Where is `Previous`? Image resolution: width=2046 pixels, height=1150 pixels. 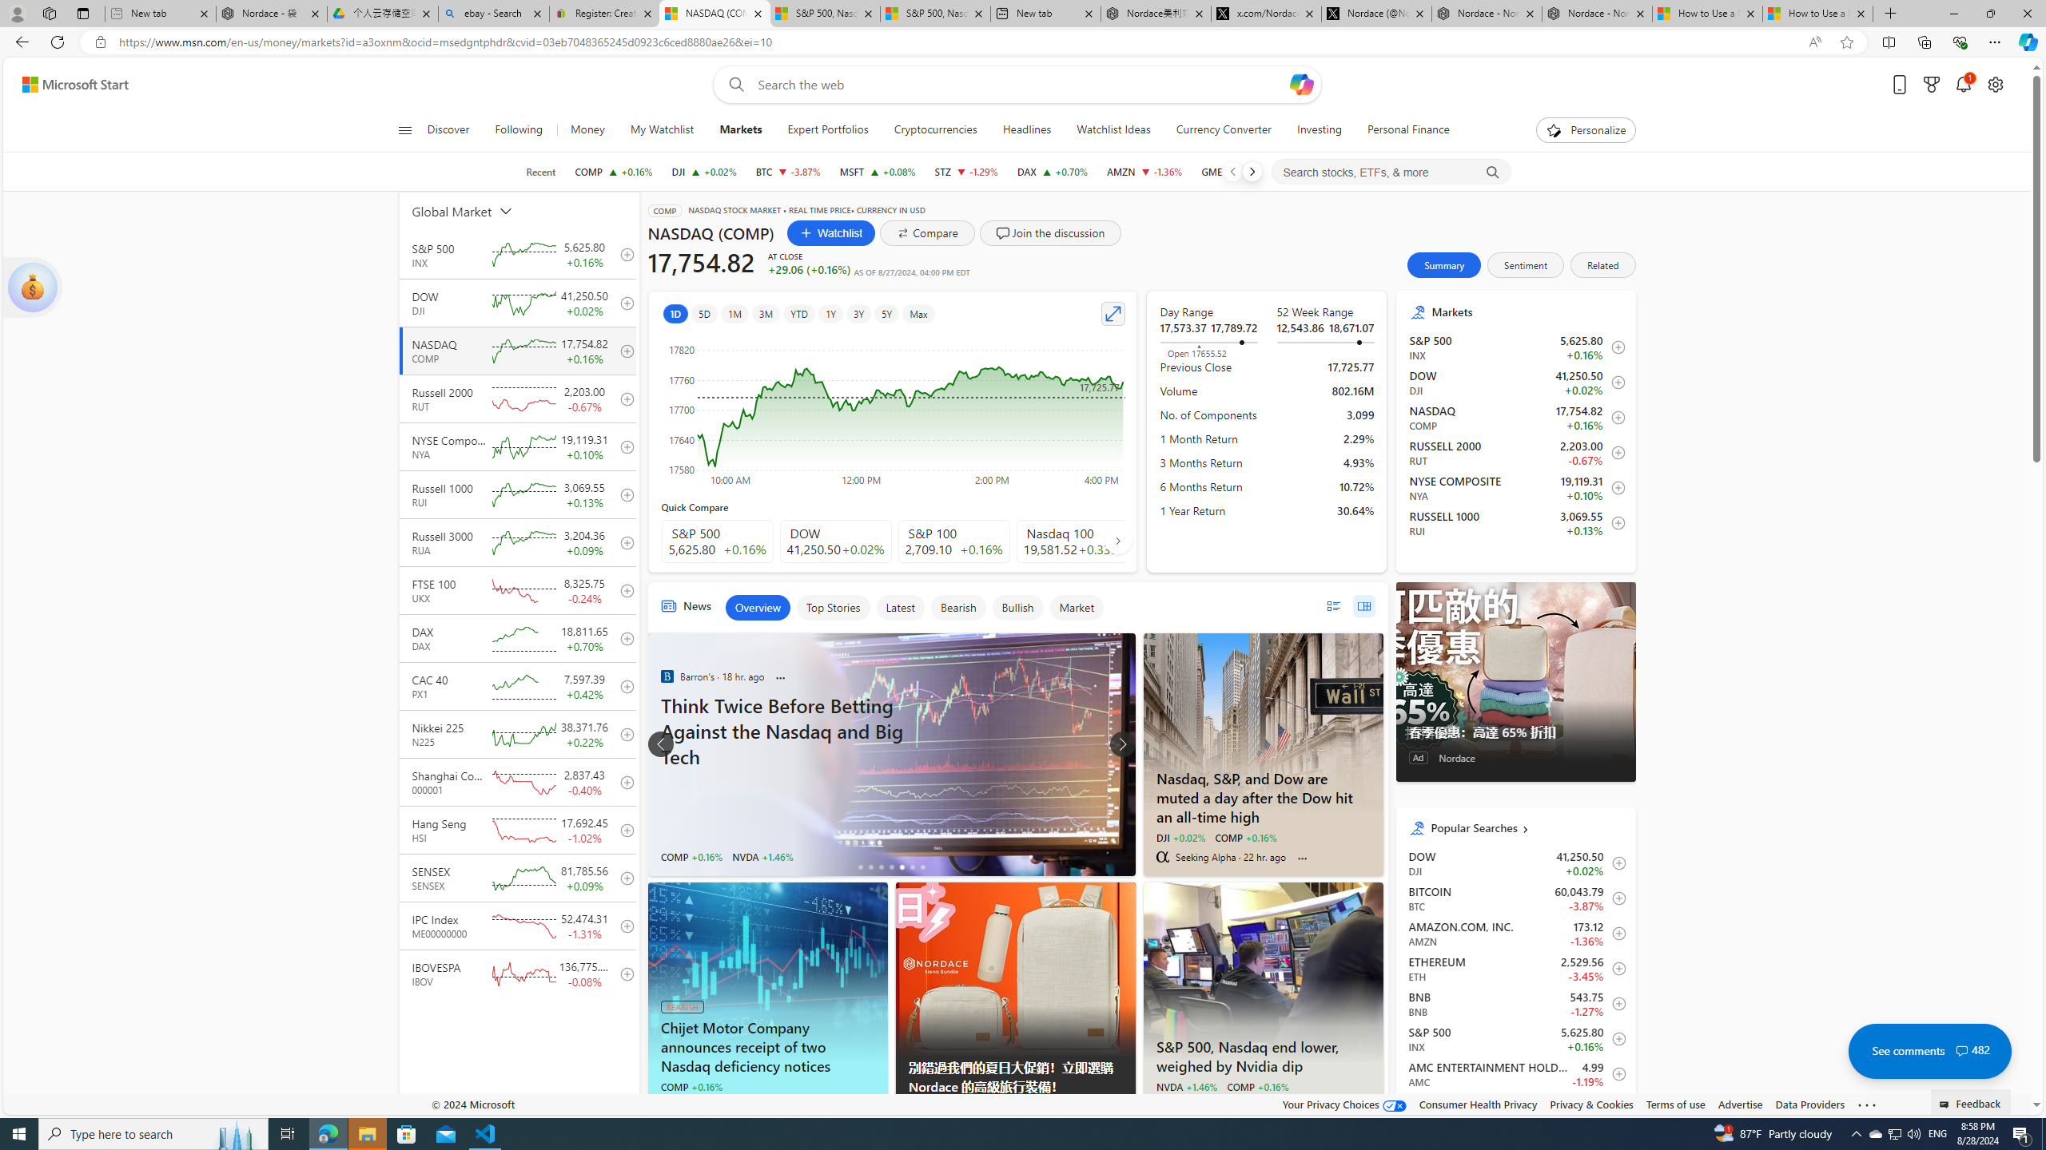 Previous is located at coordinates (1232, 172).